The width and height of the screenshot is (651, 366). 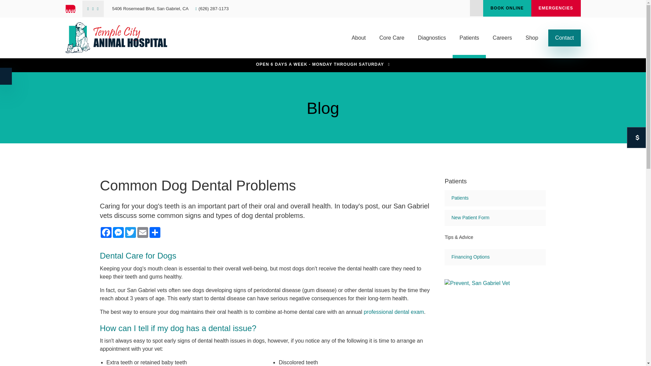 I want to click on EMERGENCIES, so click(x=556, y=8).